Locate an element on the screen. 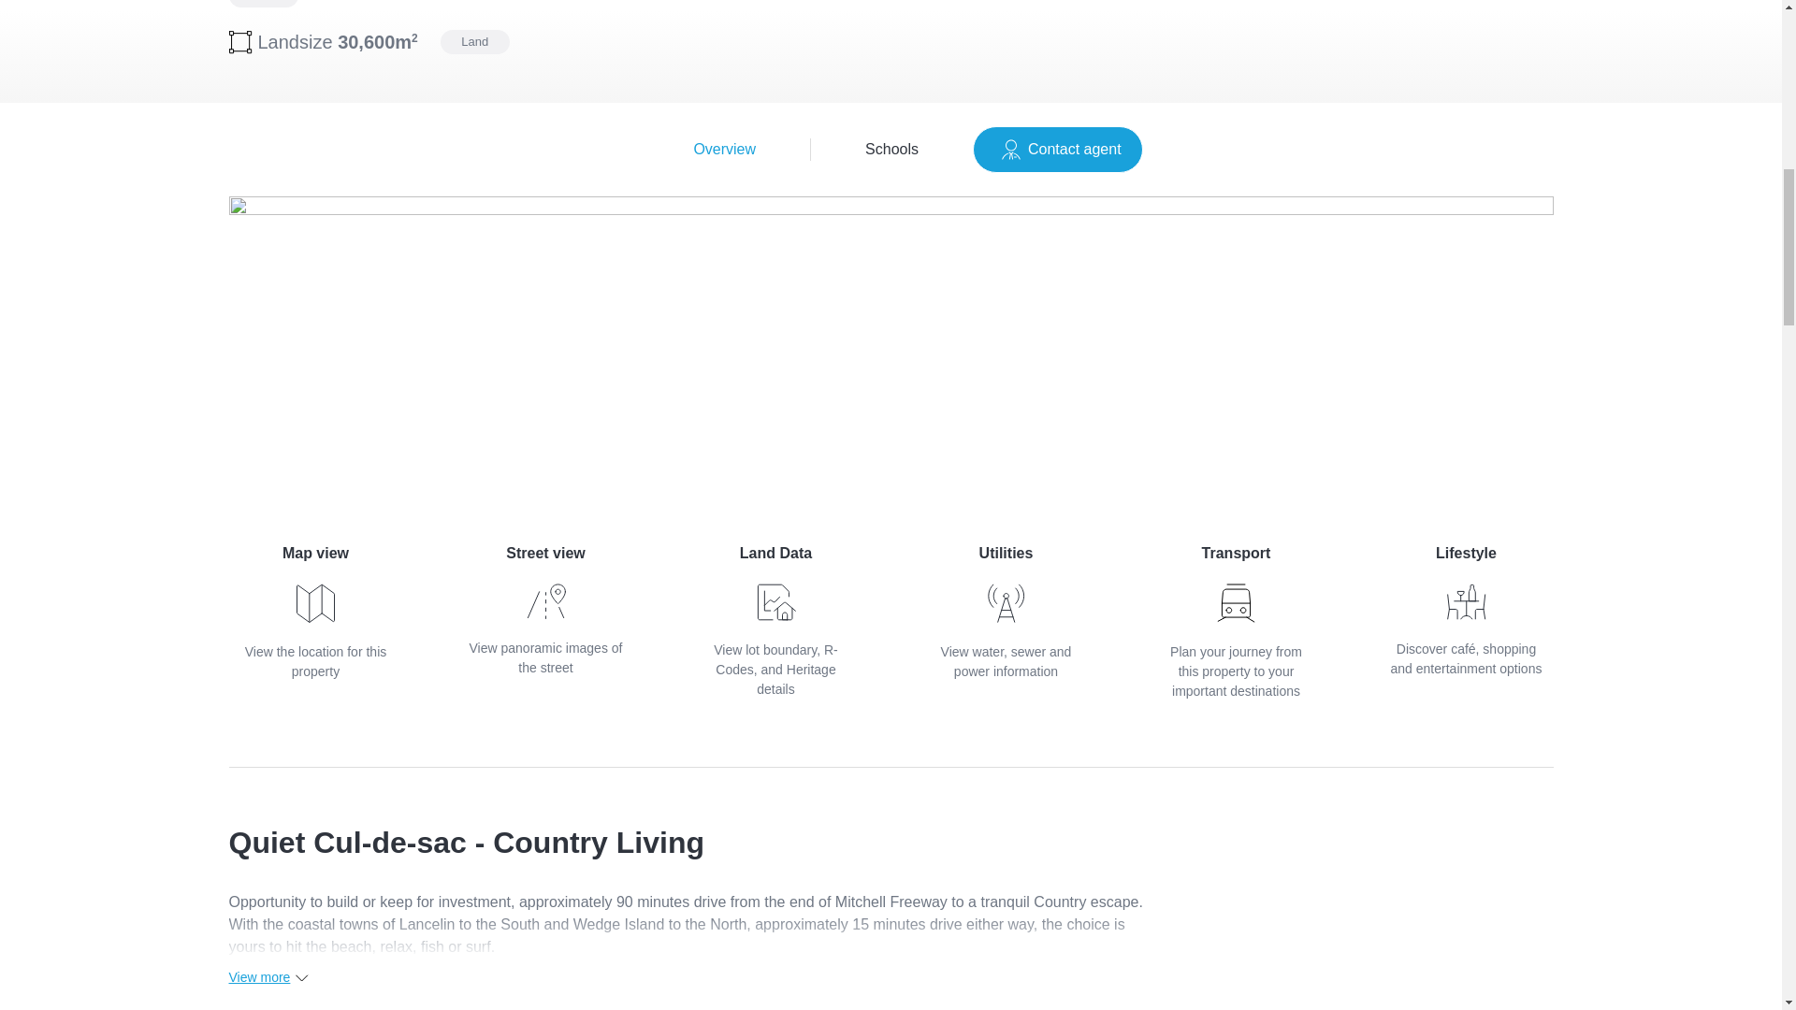 The image size is (1796, 1010). Schools is located at coordinates (314, 612).